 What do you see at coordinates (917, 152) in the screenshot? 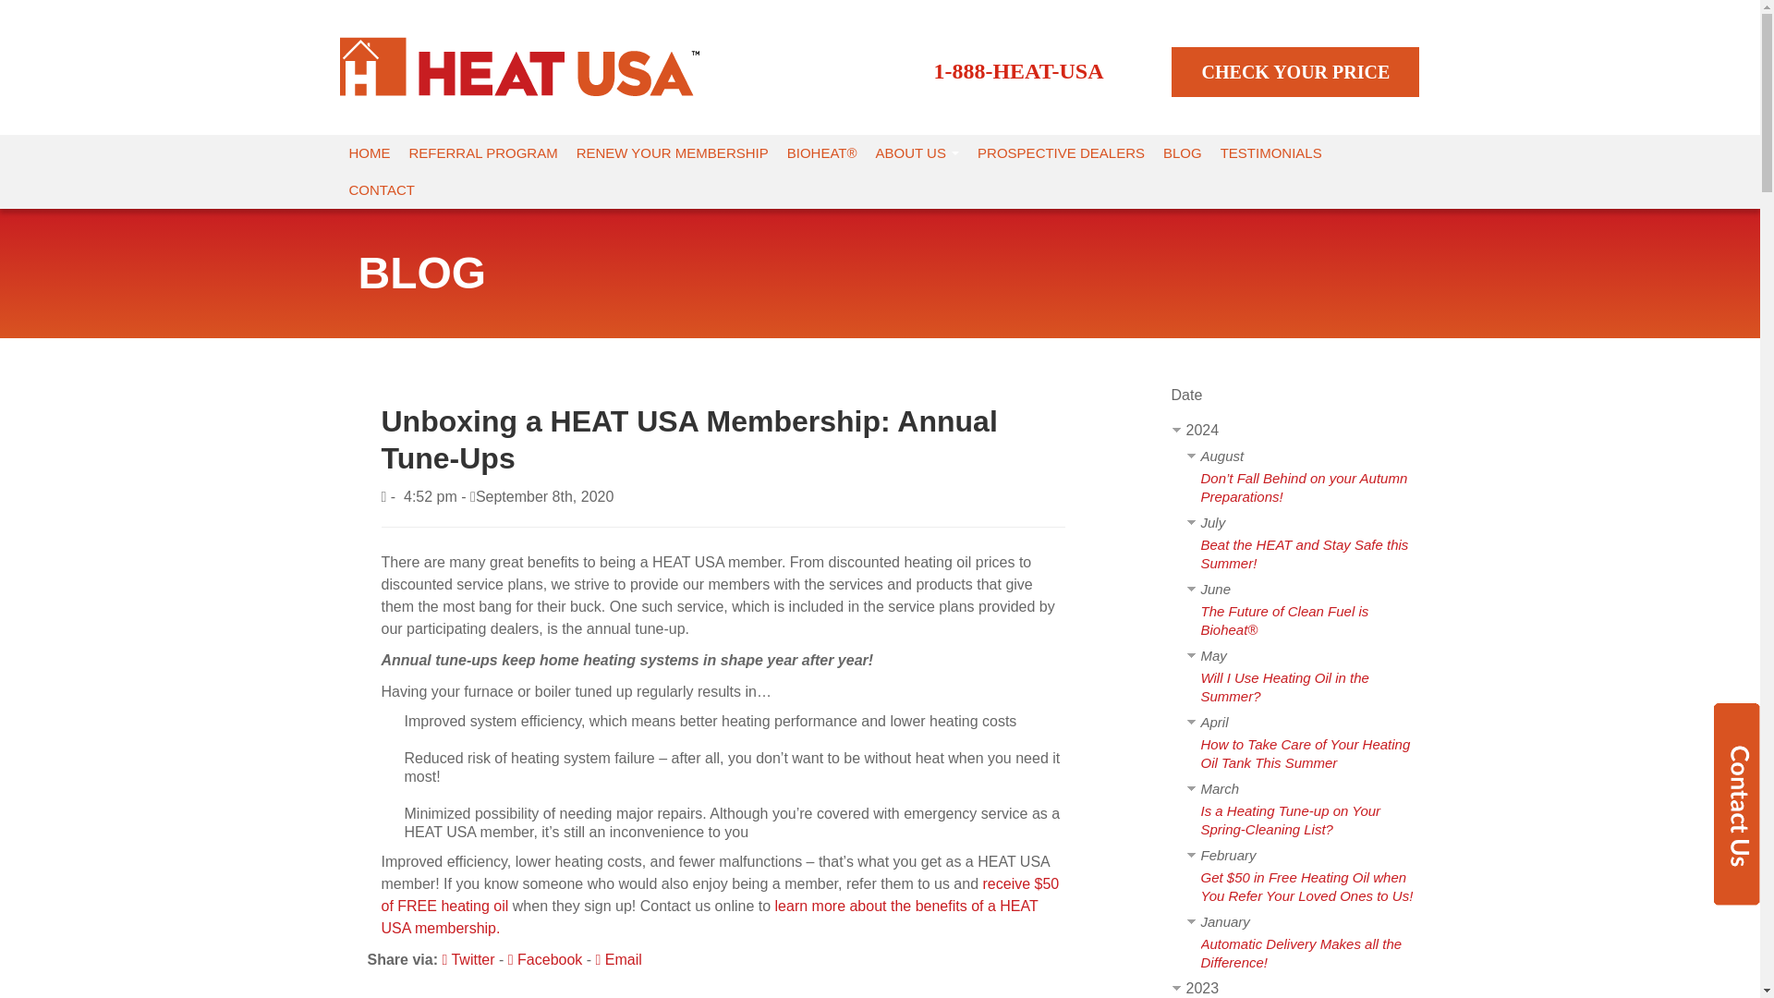
I see `ABOUT US` at bounding box center [917, 152].